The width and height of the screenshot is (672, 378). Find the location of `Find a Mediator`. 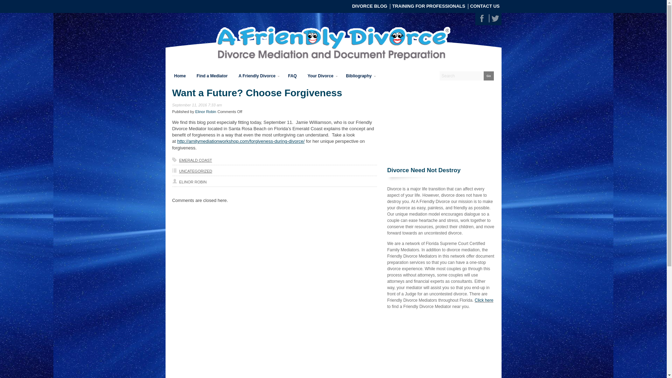

Find a Mediator is located at coordinates (212, 76).